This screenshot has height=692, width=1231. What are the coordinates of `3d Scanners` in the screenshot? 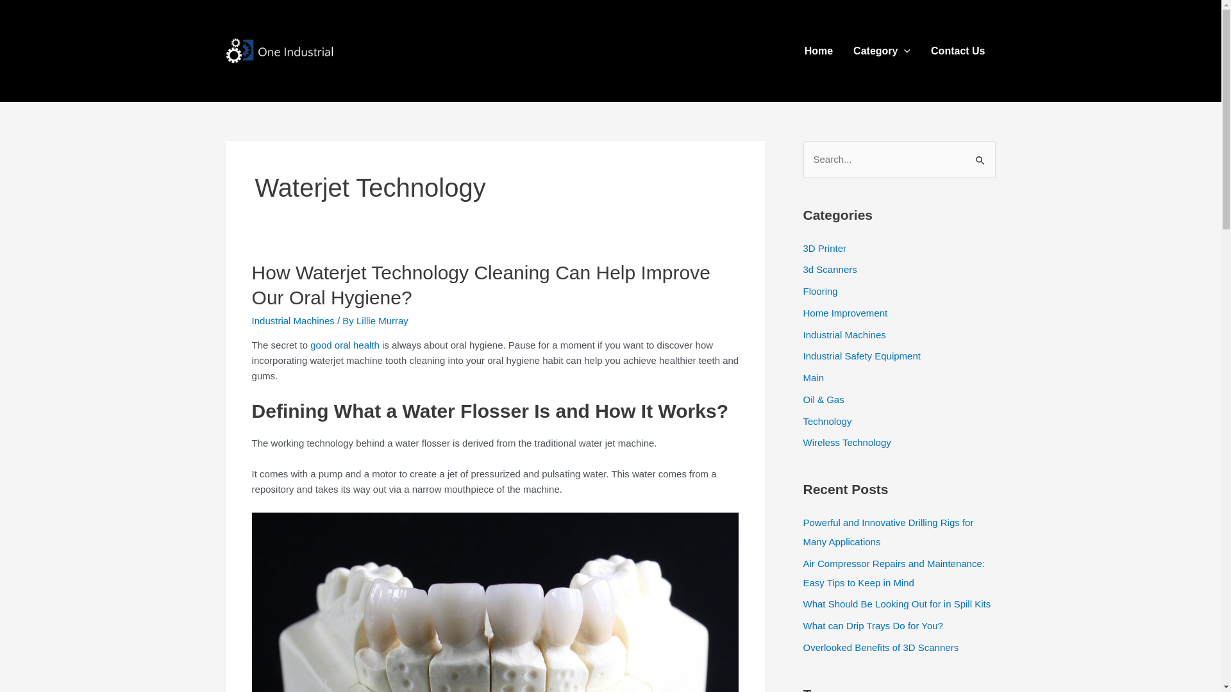 It's located at (830, 269).